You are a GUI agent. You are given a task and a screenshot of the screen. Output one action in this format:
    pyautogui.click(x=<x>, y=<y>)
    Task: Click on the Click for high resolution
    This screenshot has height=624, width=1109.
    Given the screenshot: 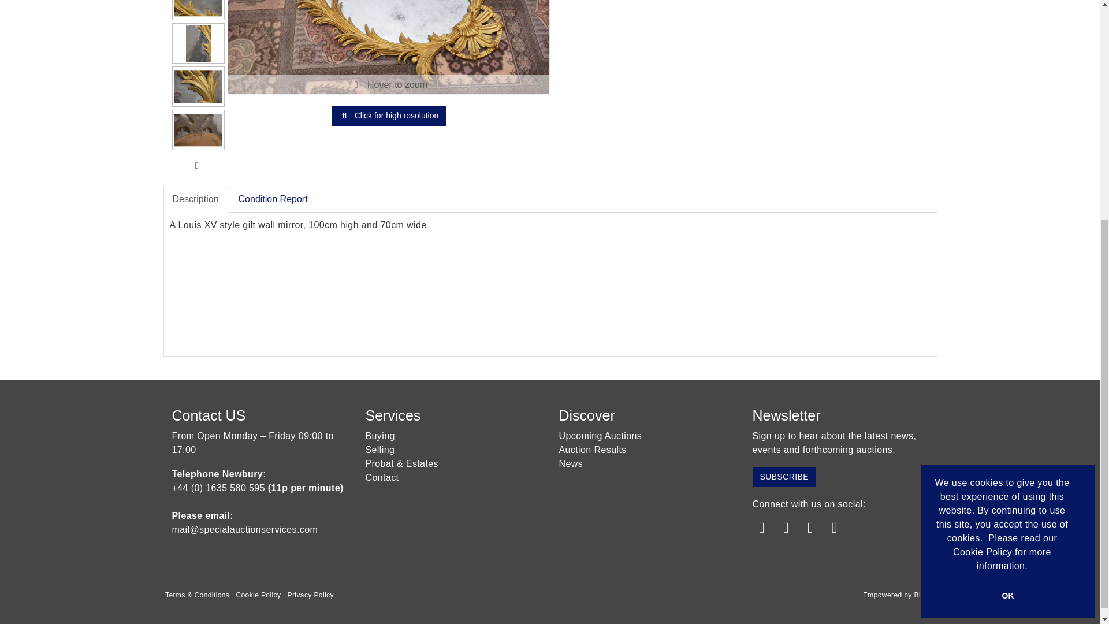 What is the action you would take?
    pyautogui.click(x=388, y=116)
    